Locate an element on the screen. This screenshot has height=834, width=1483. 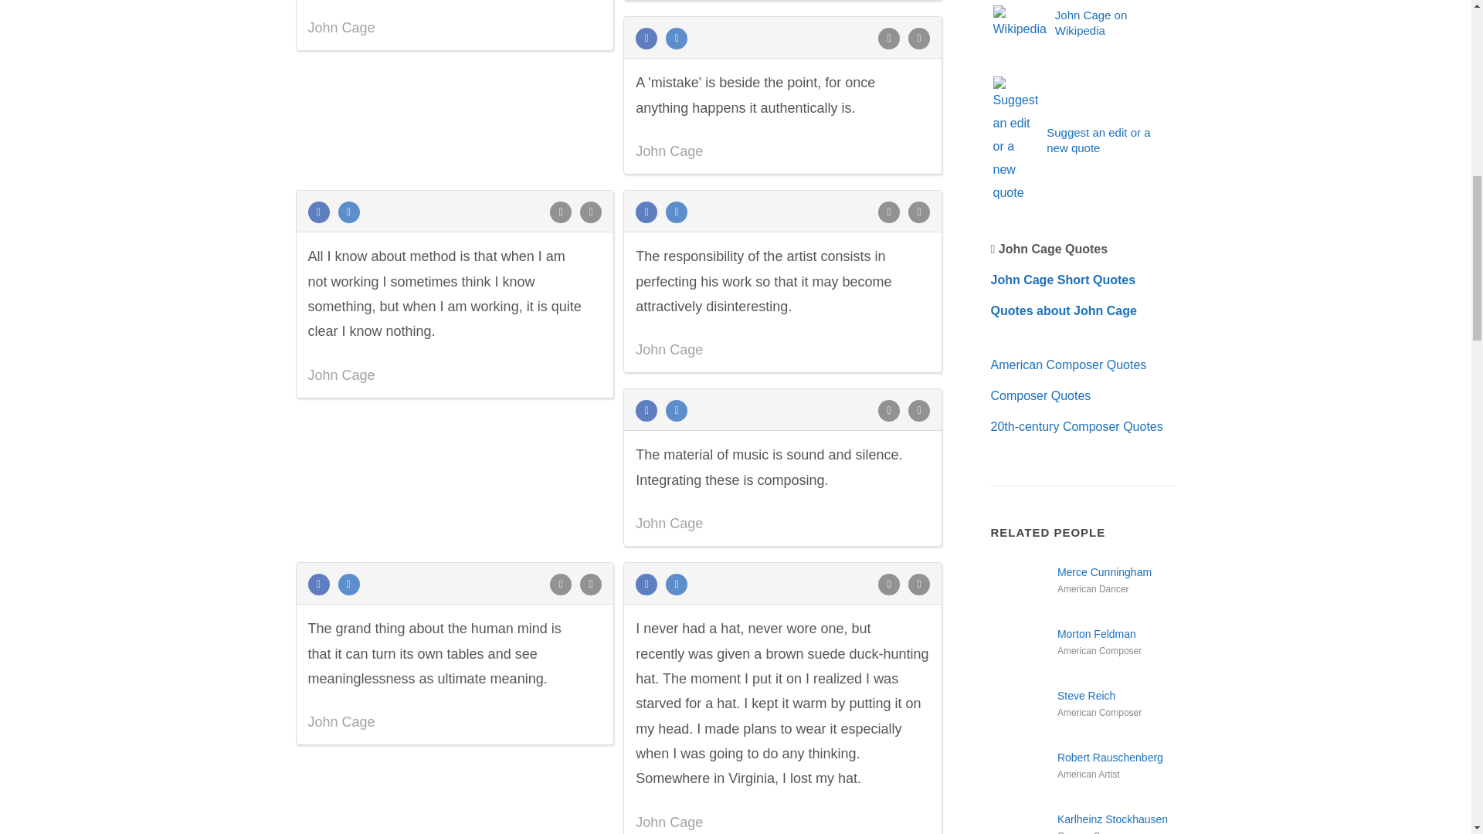
Steve Reich is located at coordinates (1021, 716).